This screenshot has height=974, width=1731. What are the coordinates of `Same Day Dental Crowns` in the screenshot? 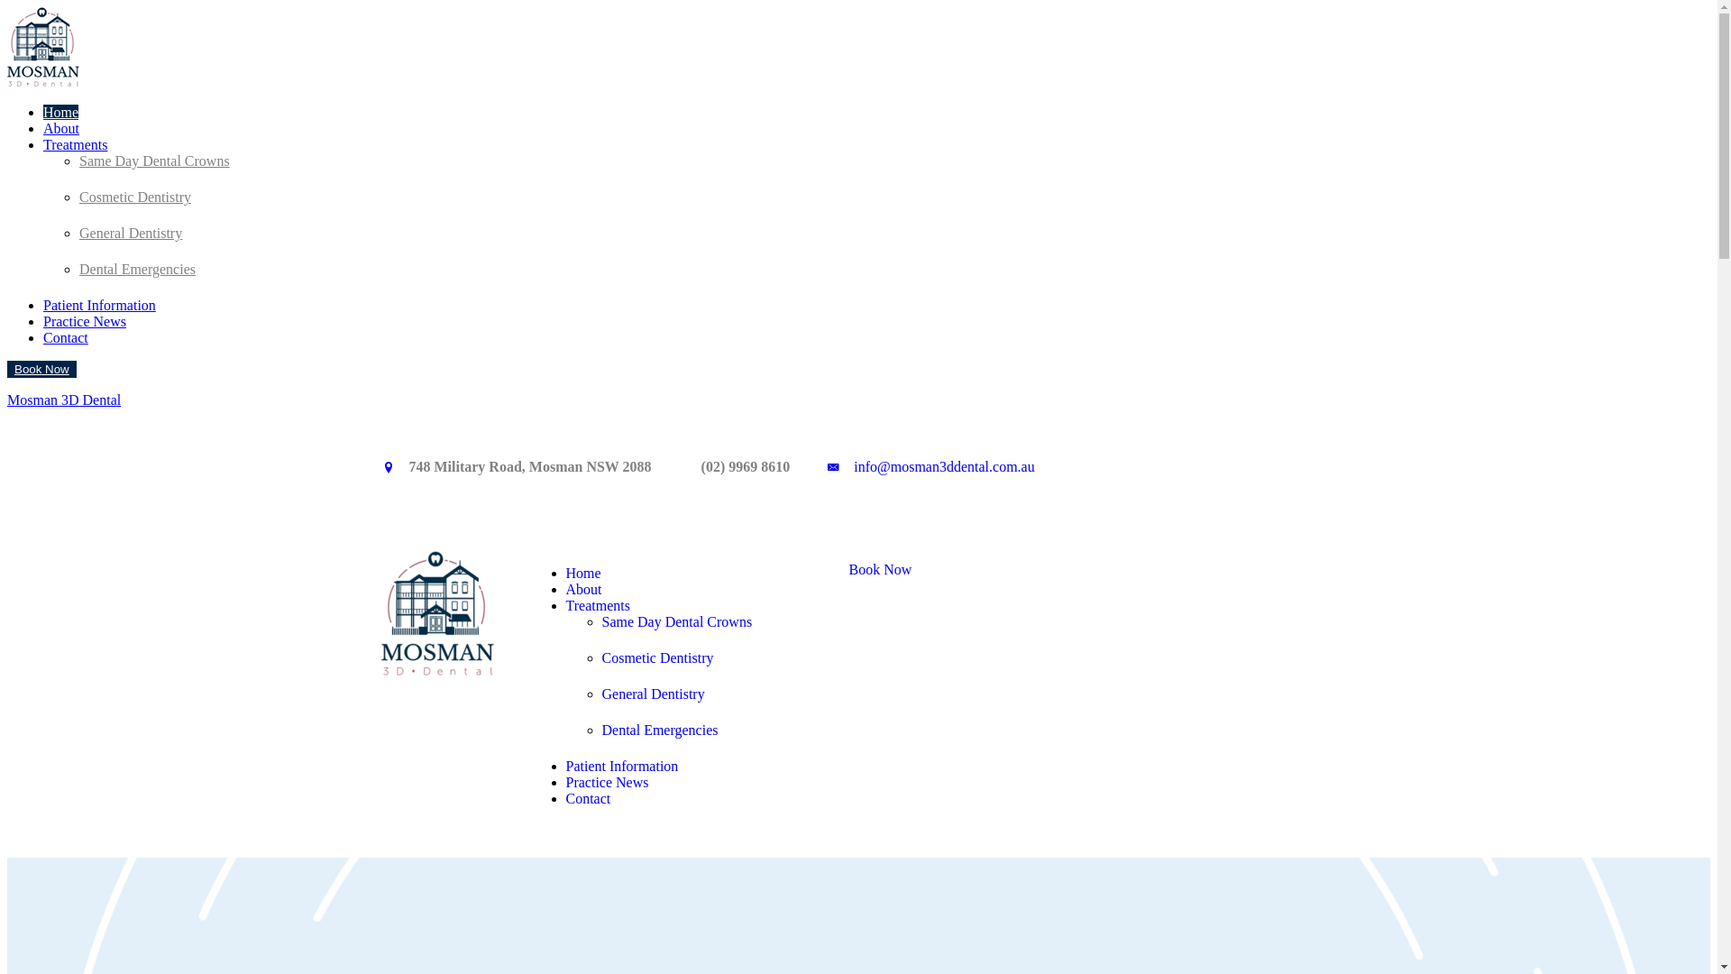 It's located at (155, 161).